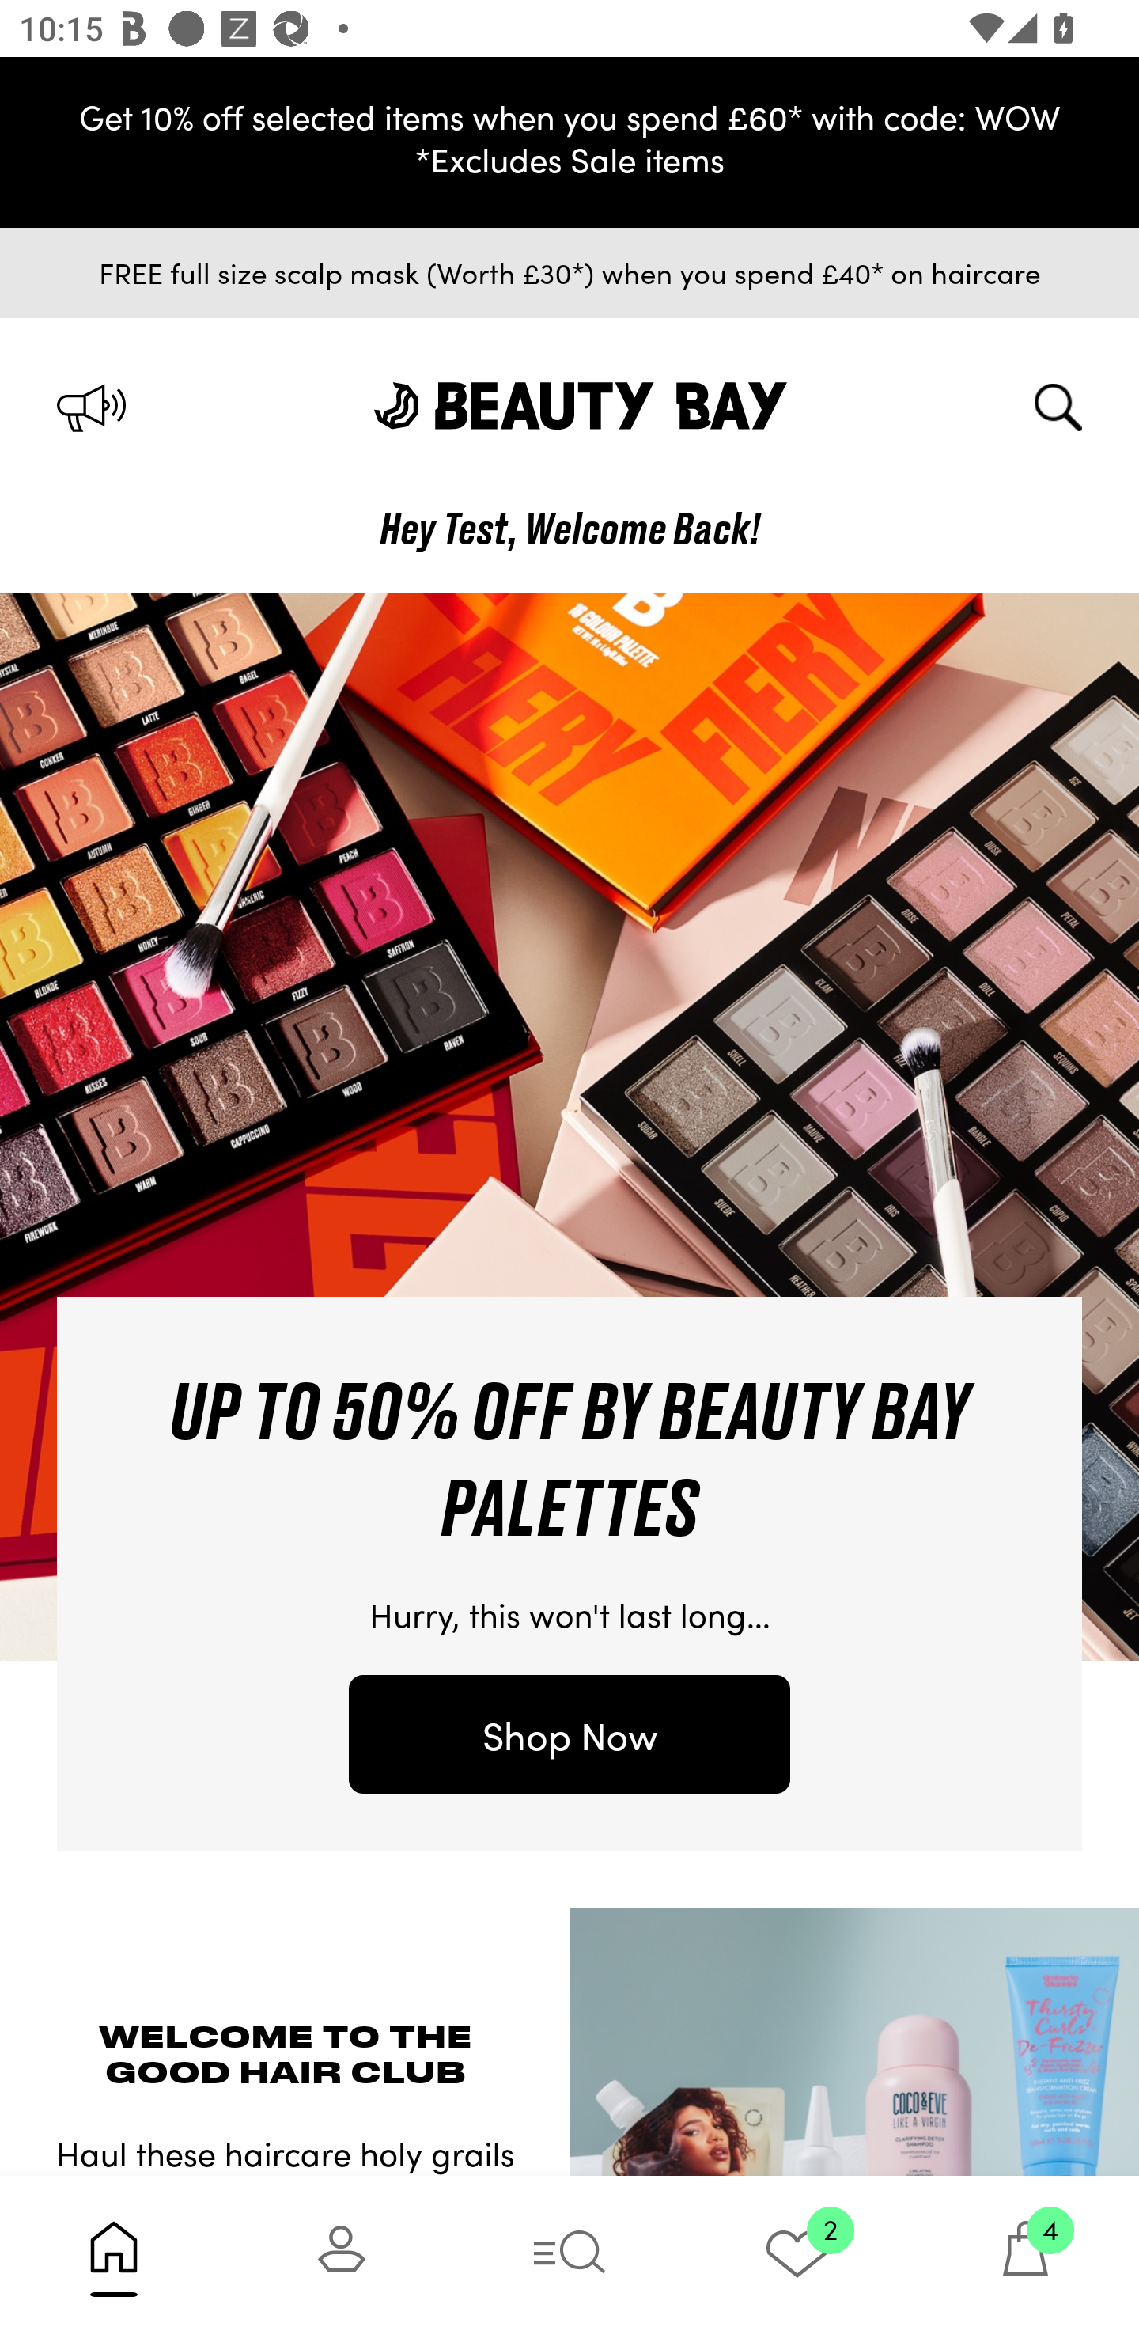 This screenshot has height=2342, width=1139. Describe the element at coordinates (797, 2258) in the screenshot. I see `2` at that location.